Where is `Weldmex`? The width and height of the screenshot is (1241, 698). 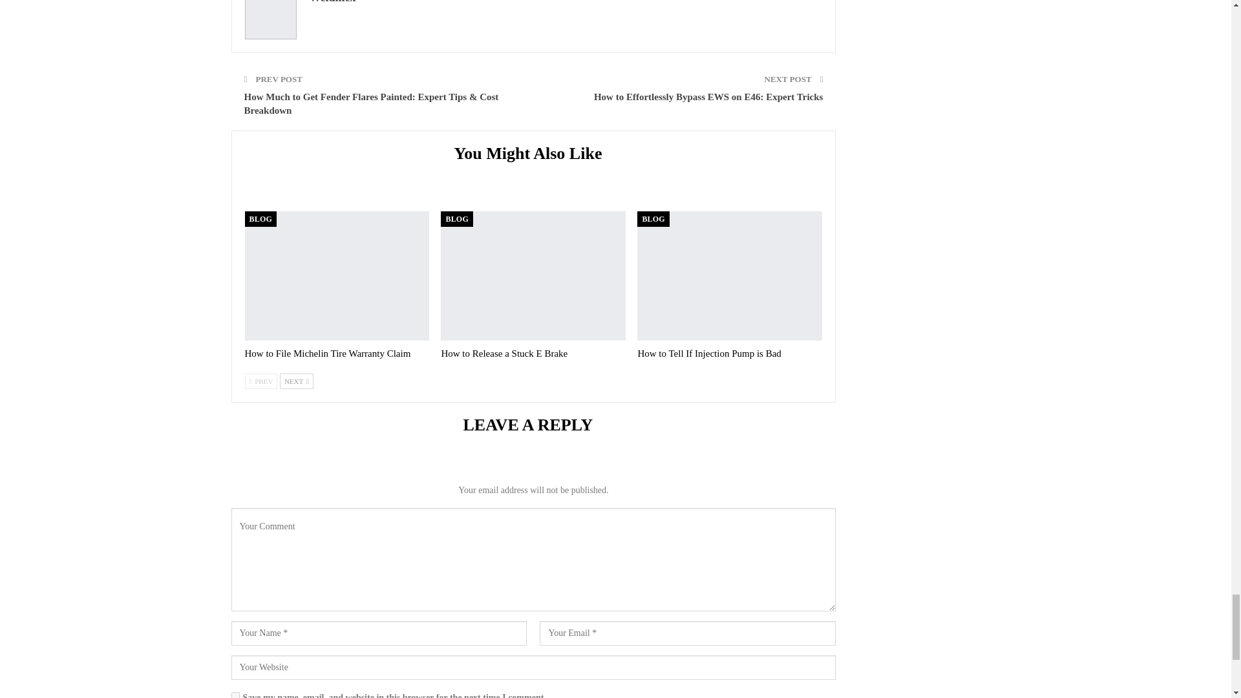
Weldmex is located at coordinates (332, 2).